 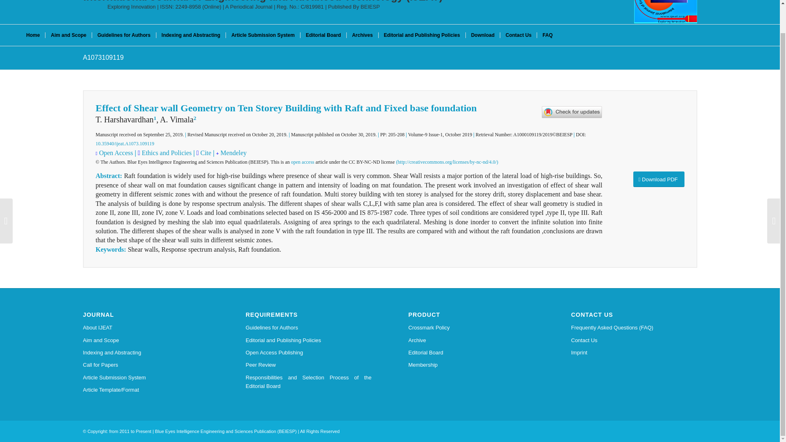 I want to click on Article Submission System, so click(x=146, y=378).